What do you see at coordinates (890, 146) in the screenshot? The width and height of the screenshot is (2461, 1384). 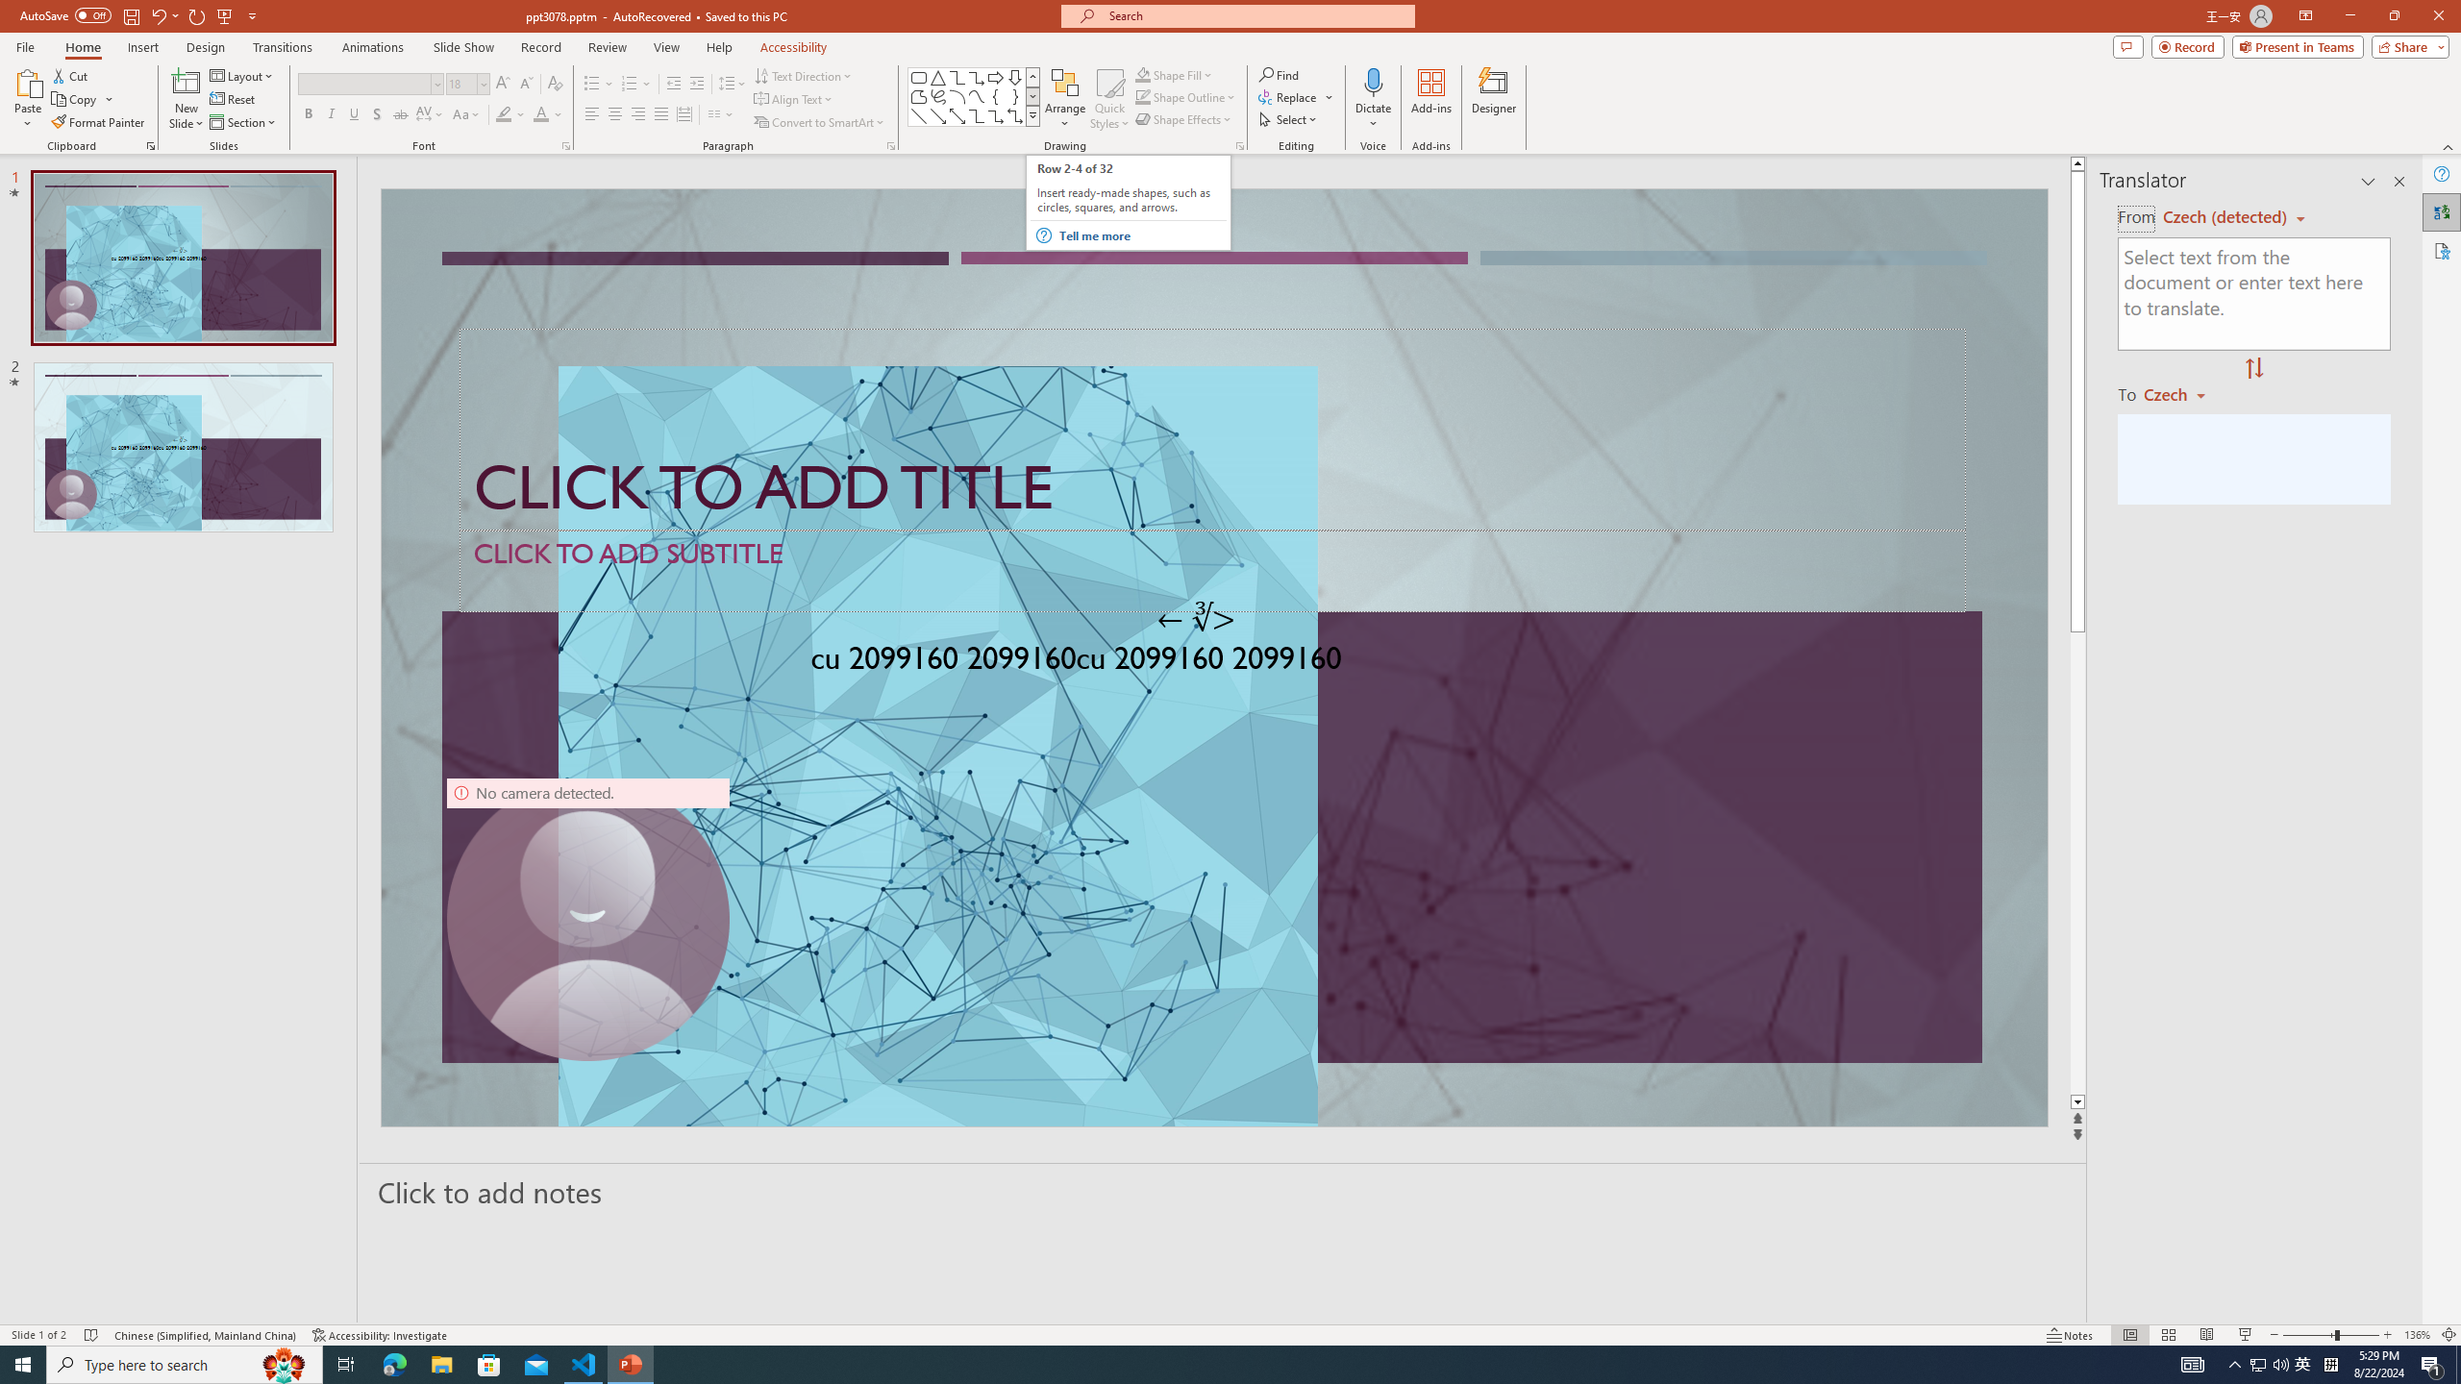 I see `Paragraph...` at bounding box center [890, 146].